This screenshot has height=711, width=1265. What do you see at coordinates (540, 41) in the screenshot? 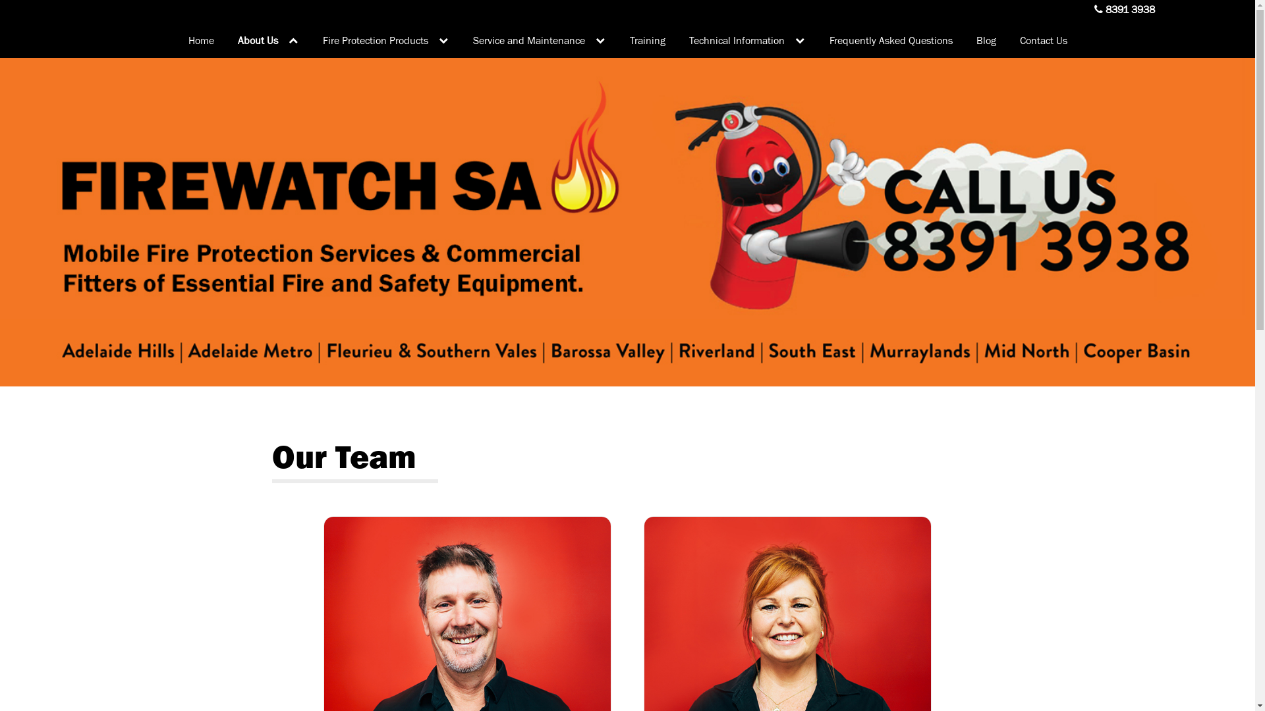
I see `Service and Maintenance` at bounding box center [540, 41].